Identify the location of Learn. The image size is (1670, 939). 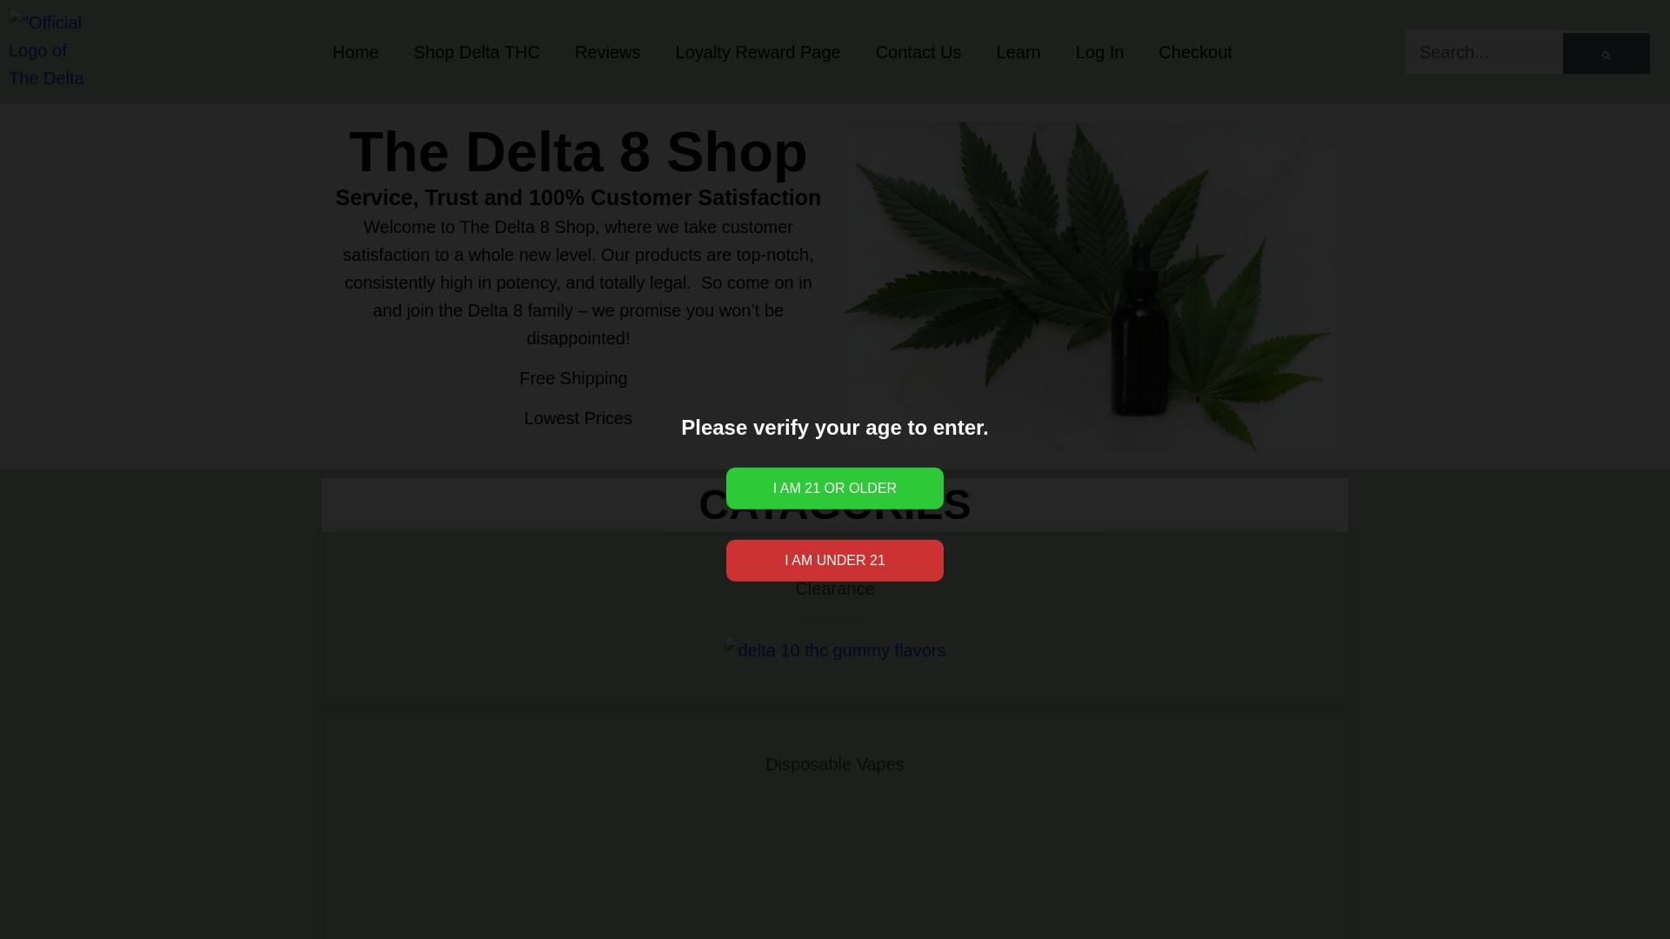
(1019, 52).